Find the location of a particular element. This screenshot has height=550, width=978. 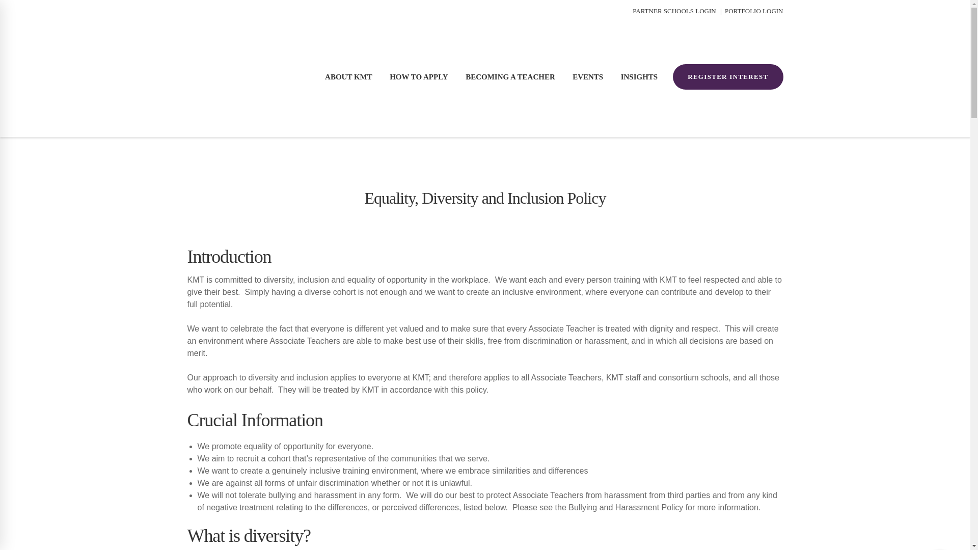

REGISTER INTEREST is located at coordinates (727, 77).